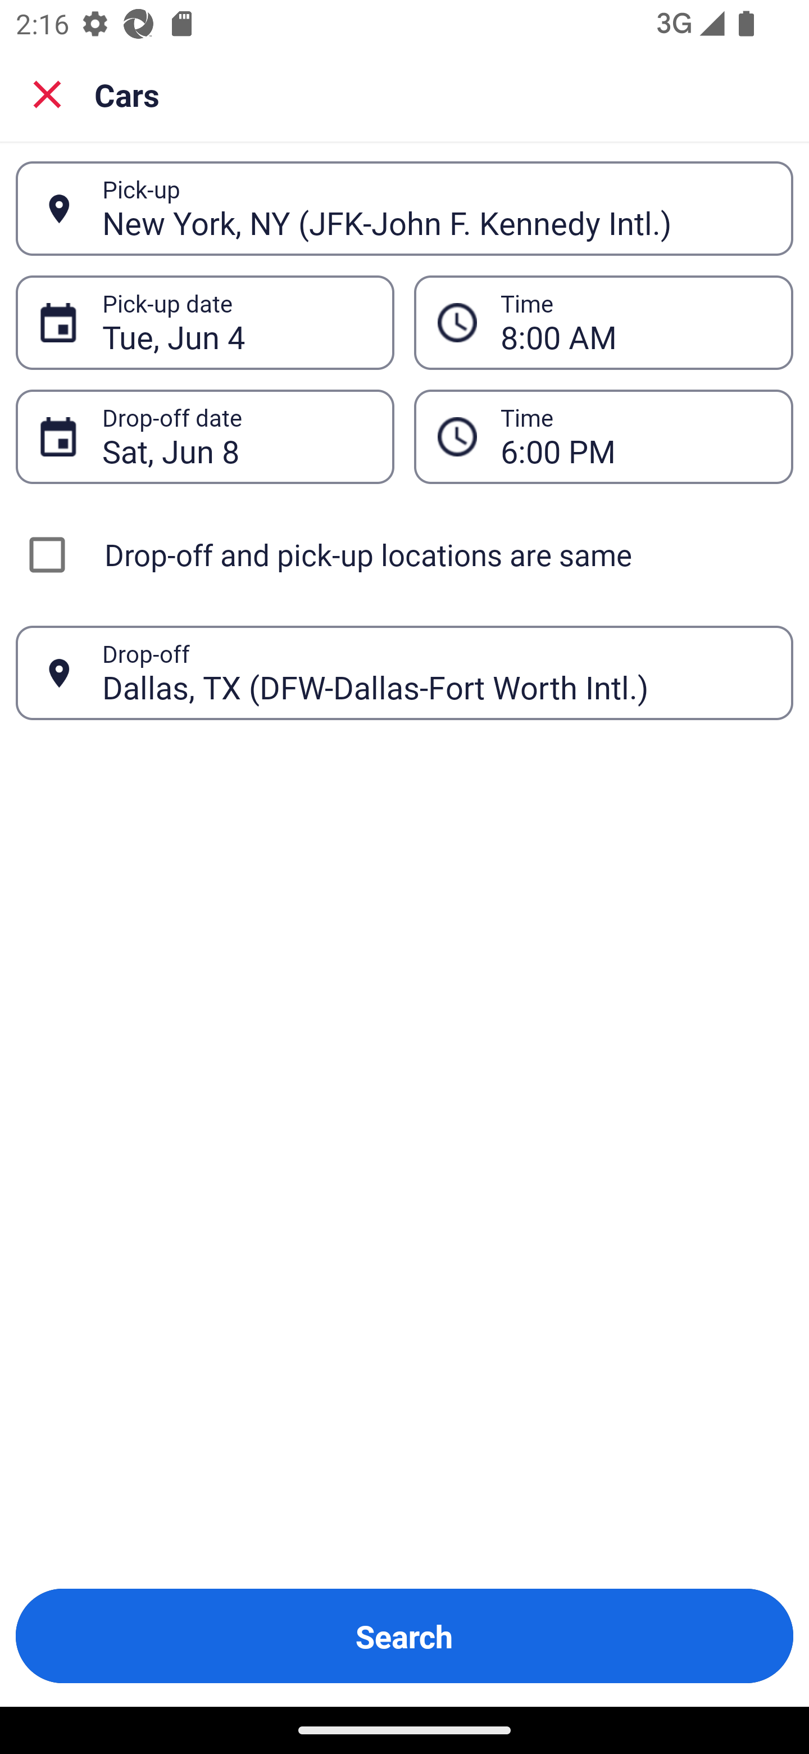  Describe the element at coordinates (404, 673) in the screenshot. I see `Dallas, TX (DFW-Dallas-Fort Worth Intl.) Drop-off` at that location.